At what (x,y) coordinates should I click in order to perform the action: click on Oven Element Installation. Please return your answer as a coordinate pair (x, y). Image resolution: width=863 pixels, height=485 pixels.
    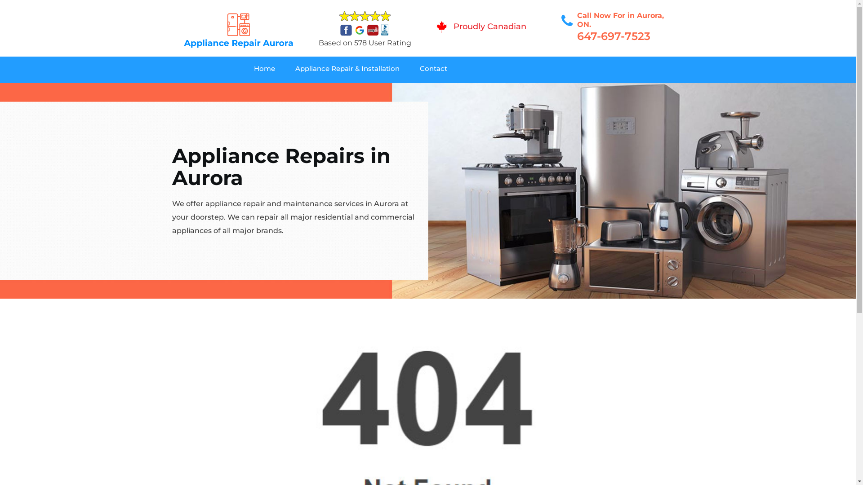
    Looking at the image, I should click on (618, 92).